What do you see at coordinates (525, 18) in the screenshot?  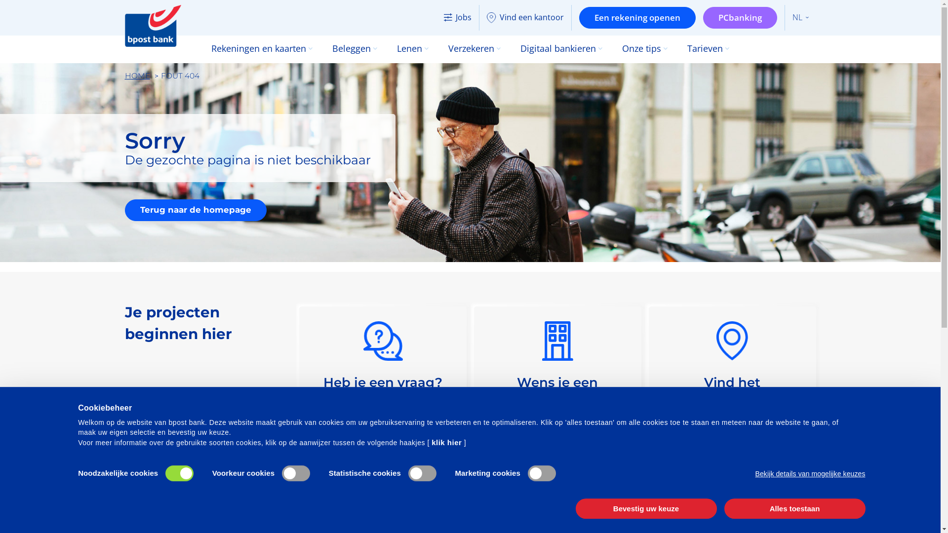 I see `Vind een kantoor` at bounding box center [525, 18].